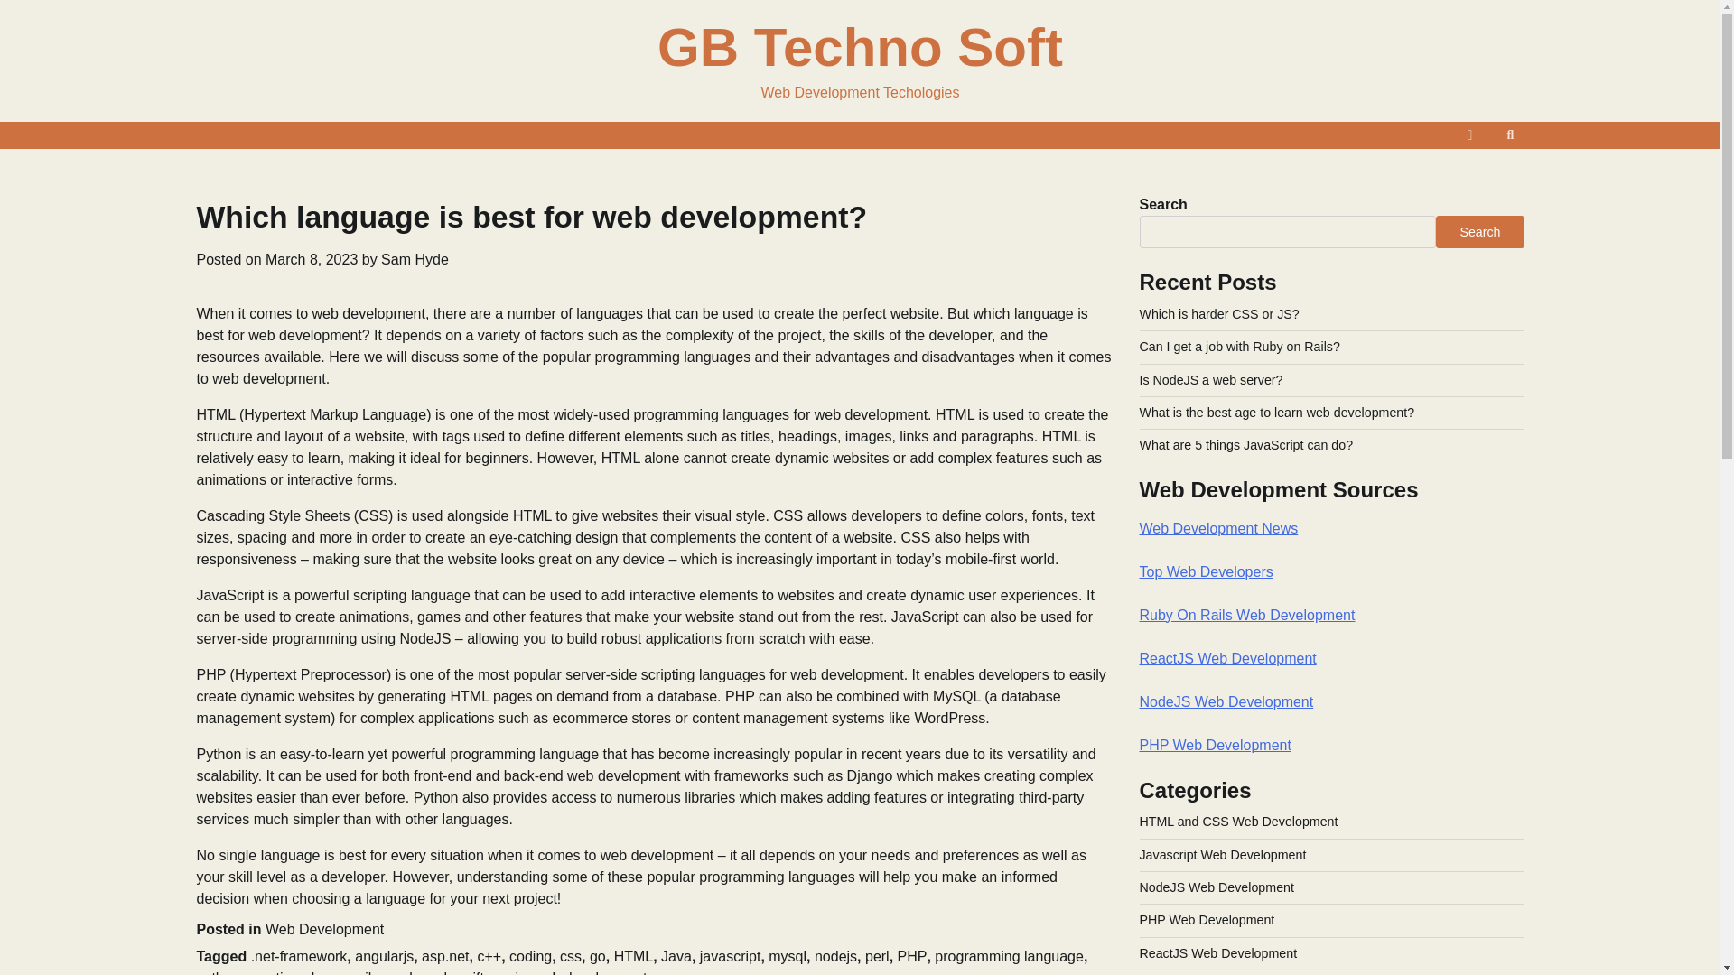 This screenshot has width=1734, height=975. I want to click on Search, so click(1479, 231).